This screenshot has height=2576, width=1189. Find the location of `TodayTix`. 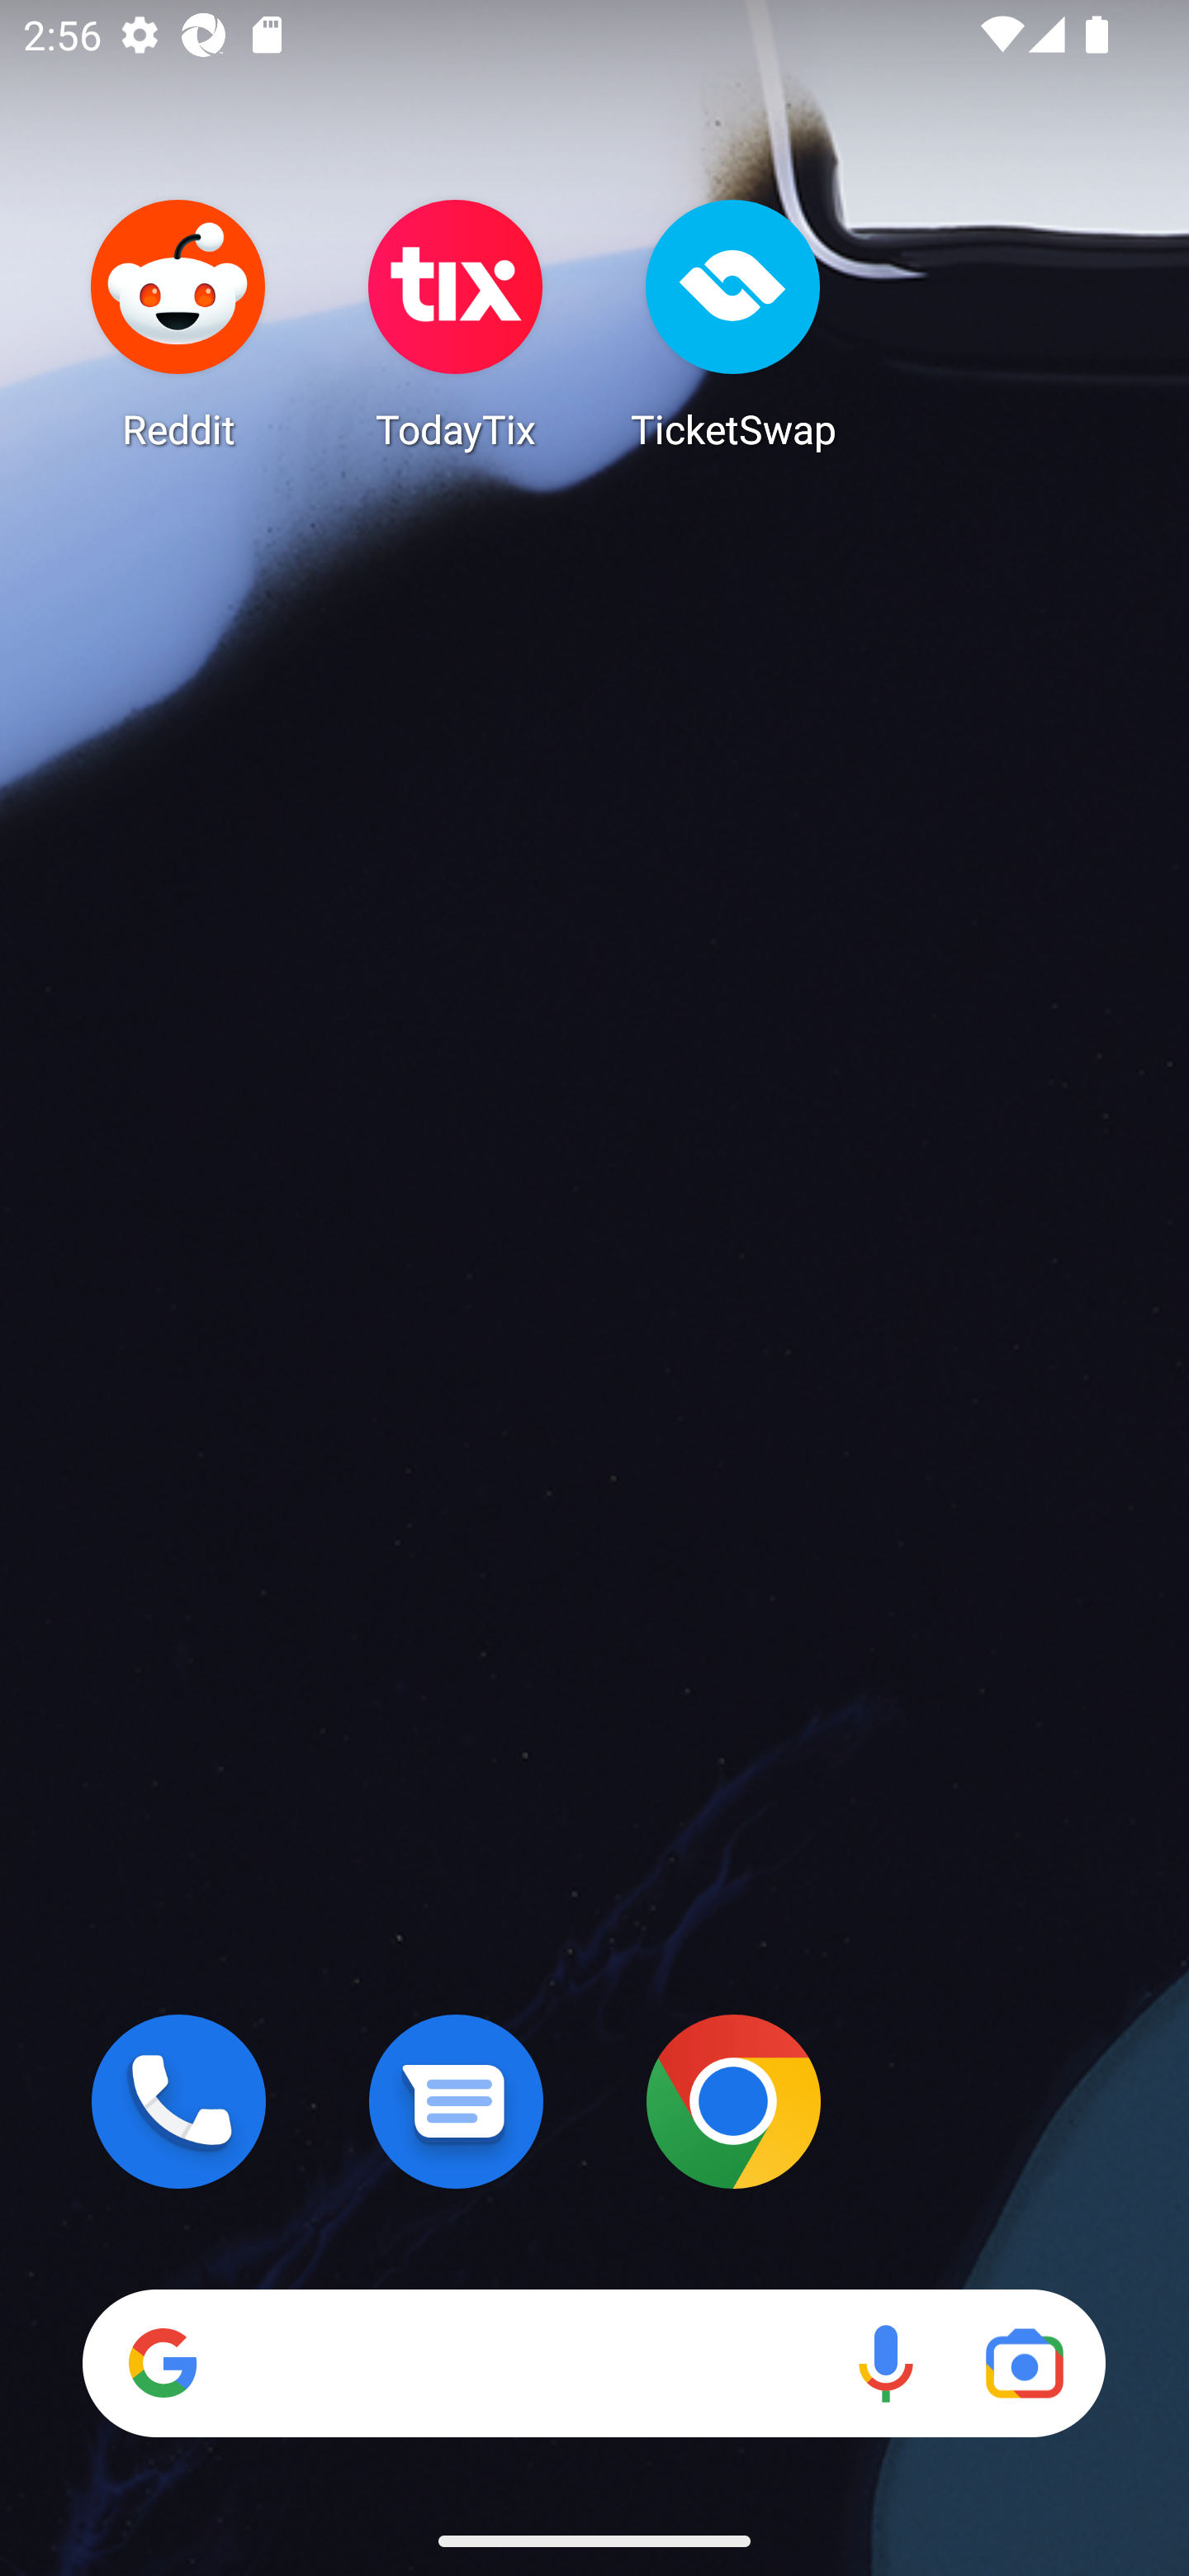

TodayTix is located at coordinates (456, 324).